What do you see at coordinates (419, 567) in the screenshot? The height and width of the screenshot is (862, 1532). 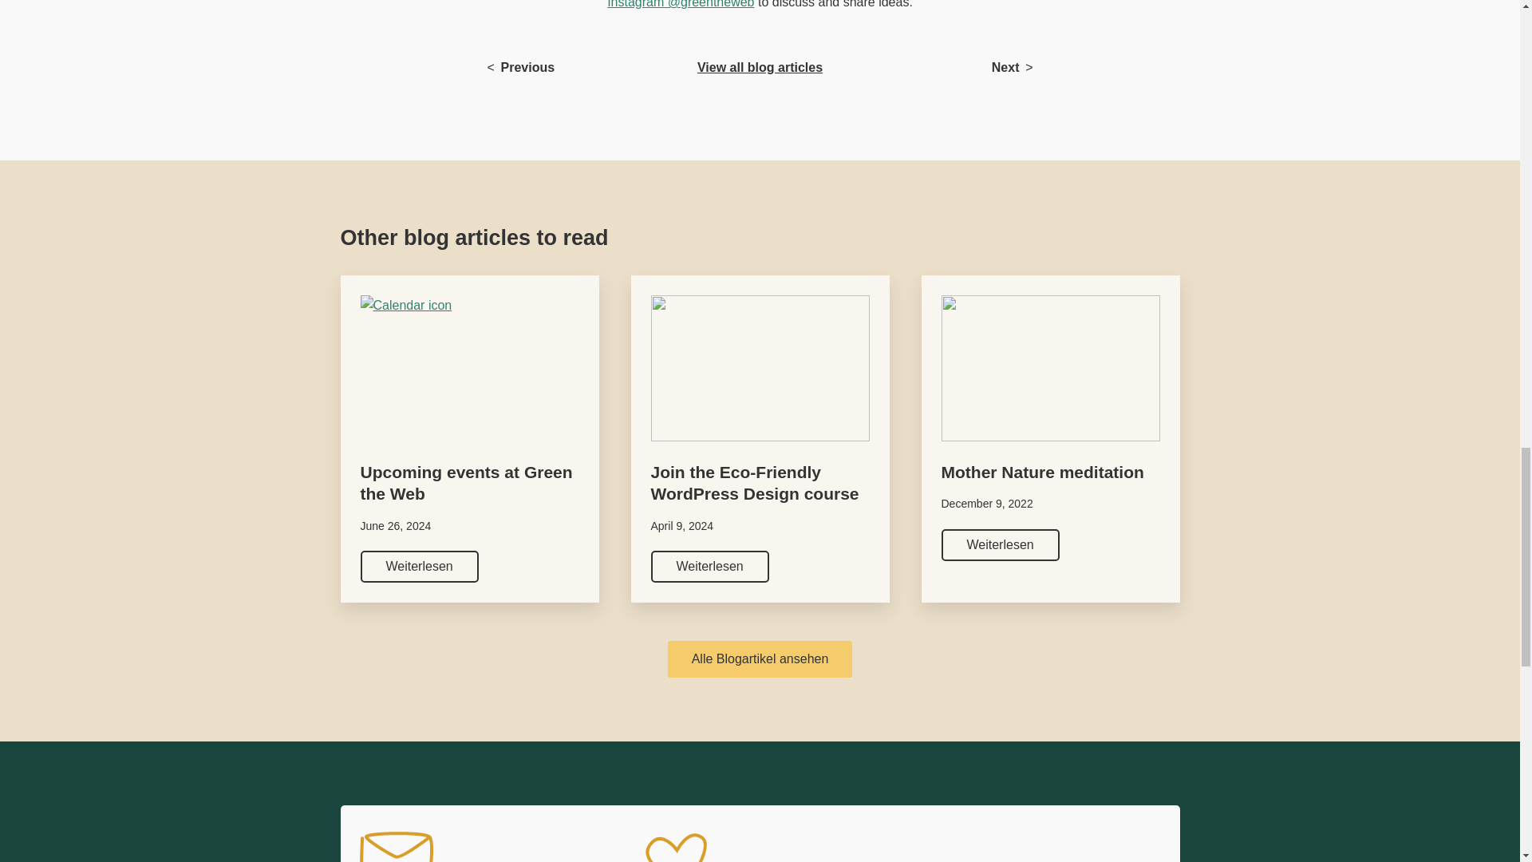 I see `Previous` at bounding box center [419, 567].